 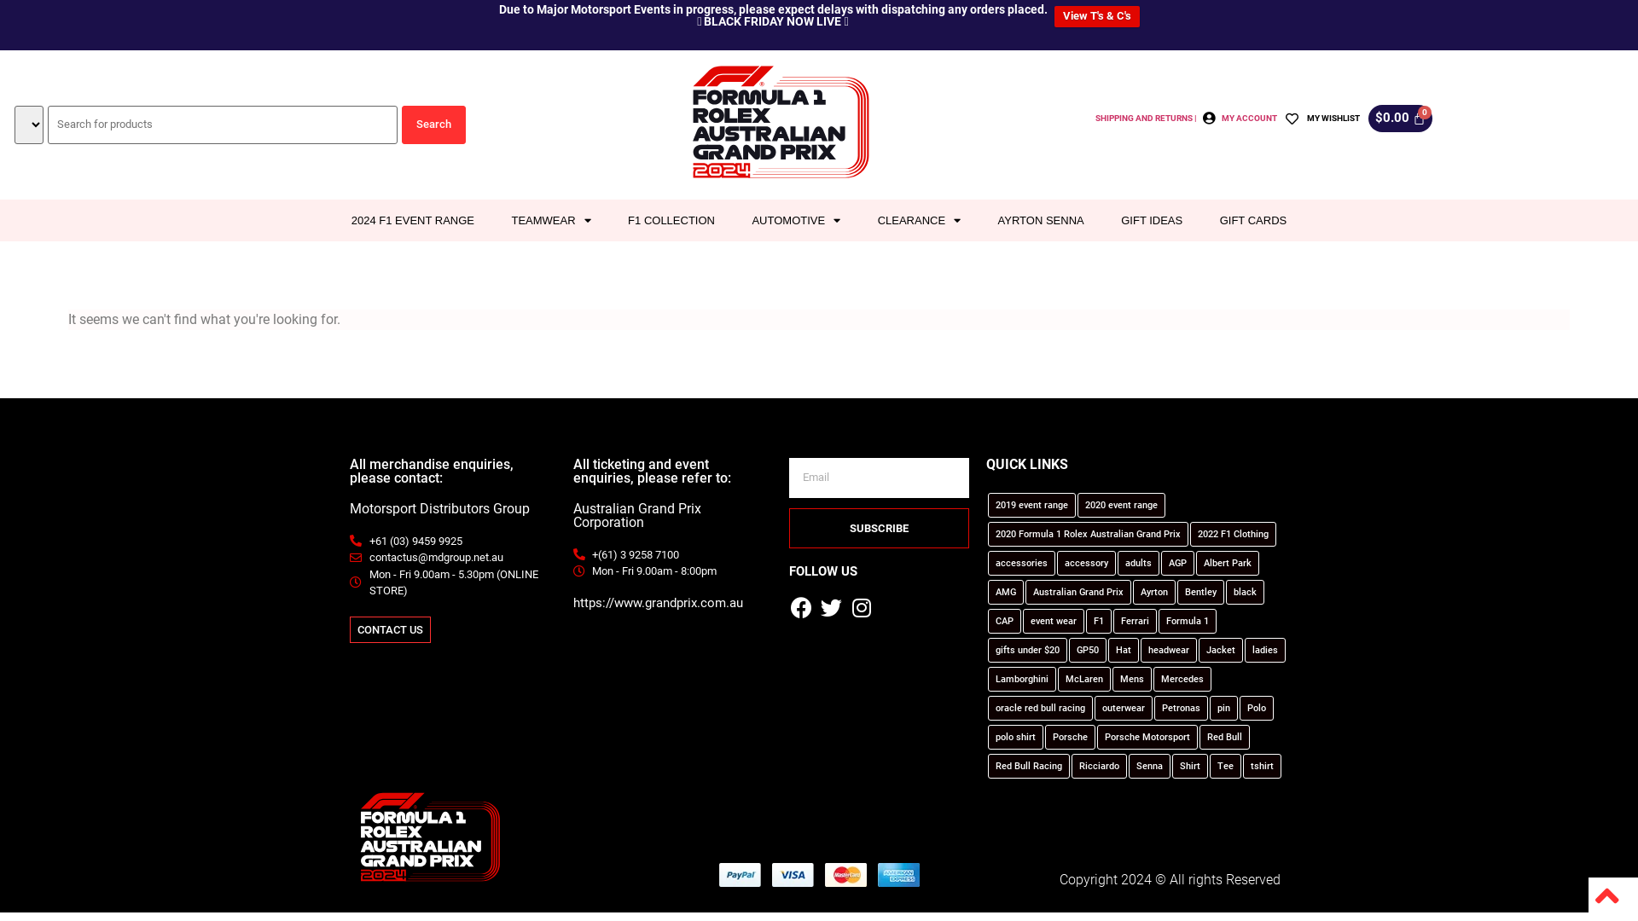 I want to click on oracle red bull racing, so click(x=1041, y=708).